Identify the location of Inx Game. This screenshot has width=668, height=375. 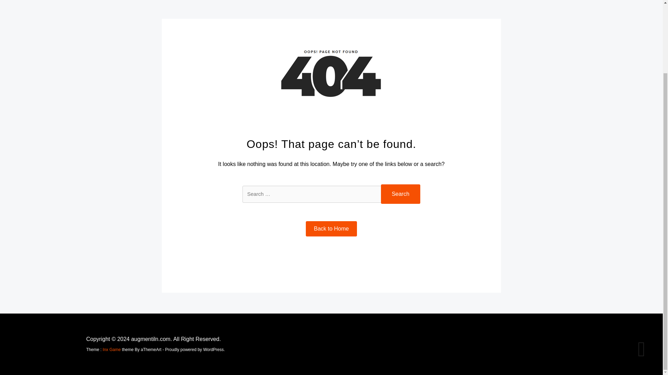
(112, 350).